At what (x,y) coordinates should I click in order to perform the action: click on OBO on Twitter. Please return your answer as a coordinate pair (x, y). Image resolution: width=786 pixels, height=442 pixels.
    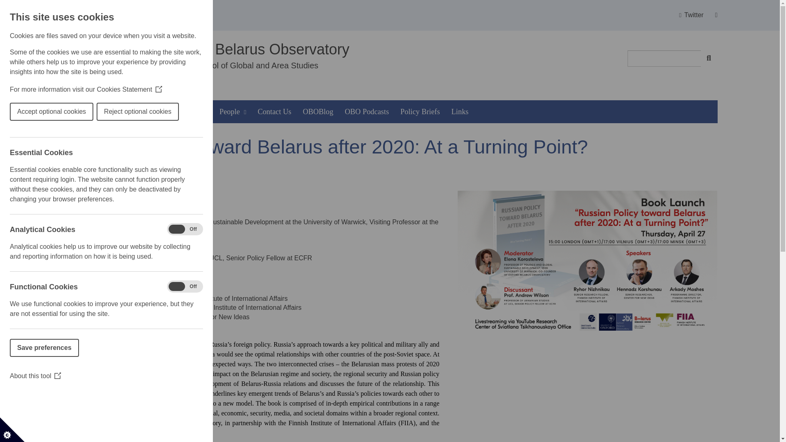
    Looking at the image, I should click on (691, 15).